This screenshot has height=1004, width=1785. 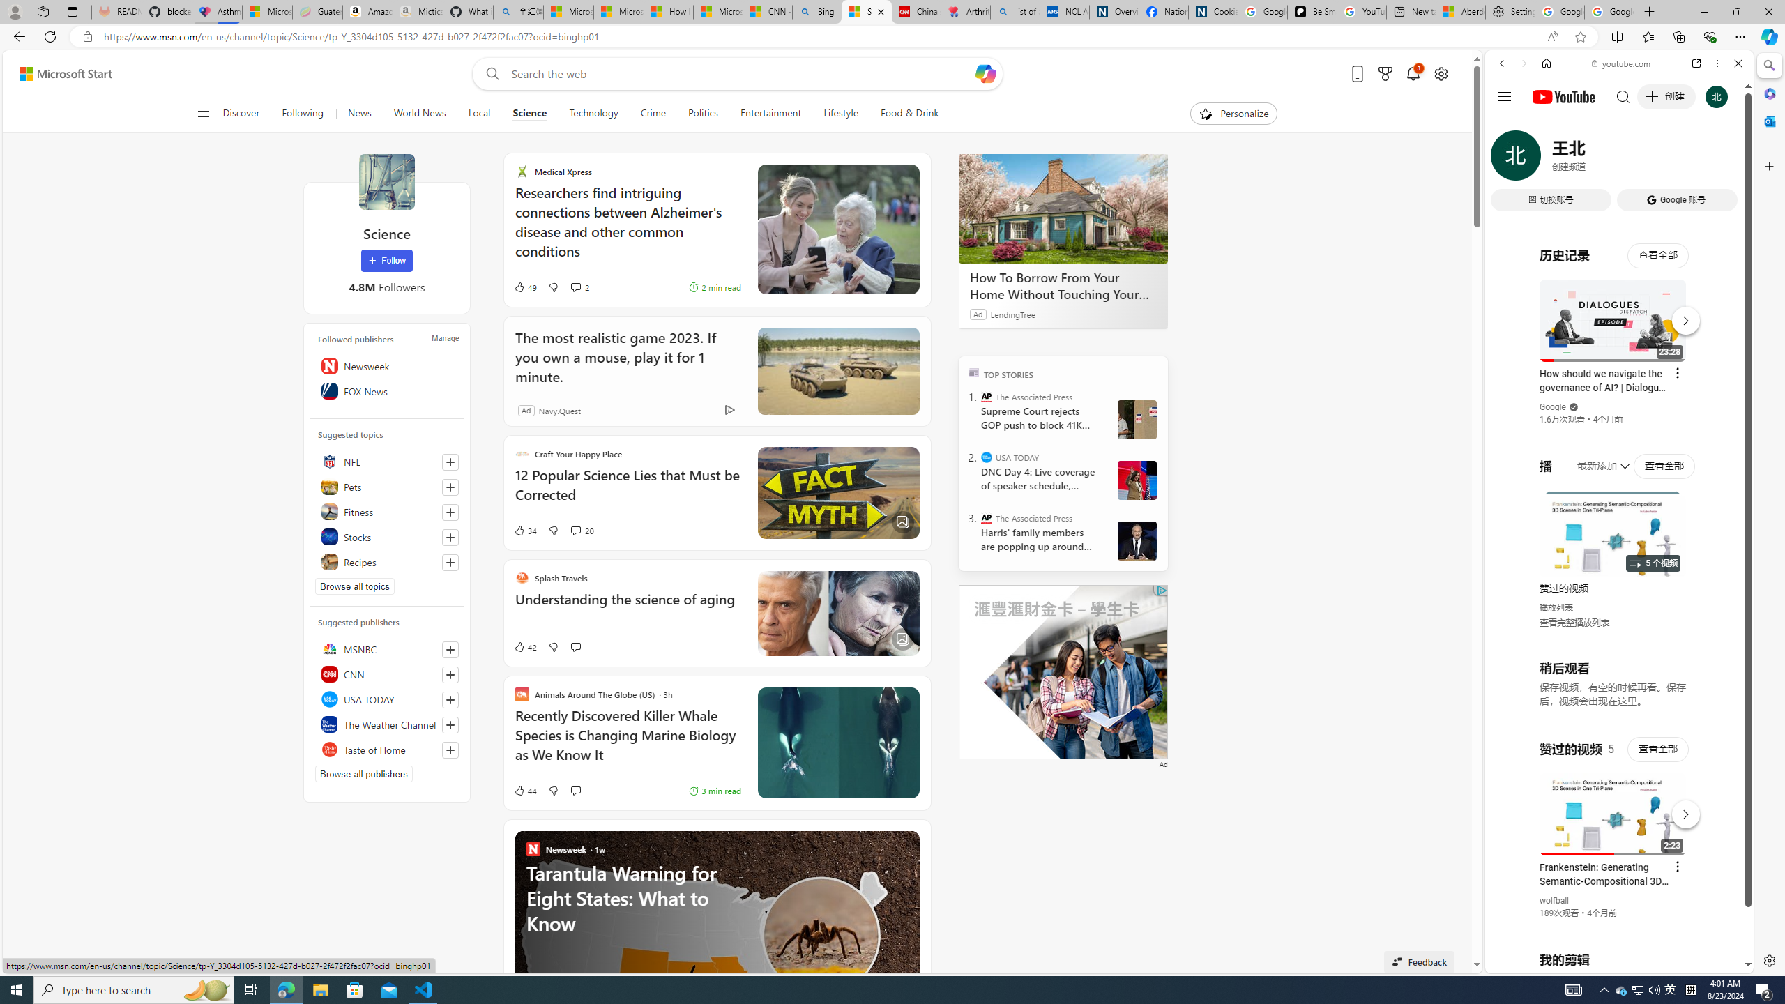 What do you see at coordinates (1768, 36) in the screenshot?
I see `Copilot (Ctrl+Shift+.)` at bounding box center [1768, 36].